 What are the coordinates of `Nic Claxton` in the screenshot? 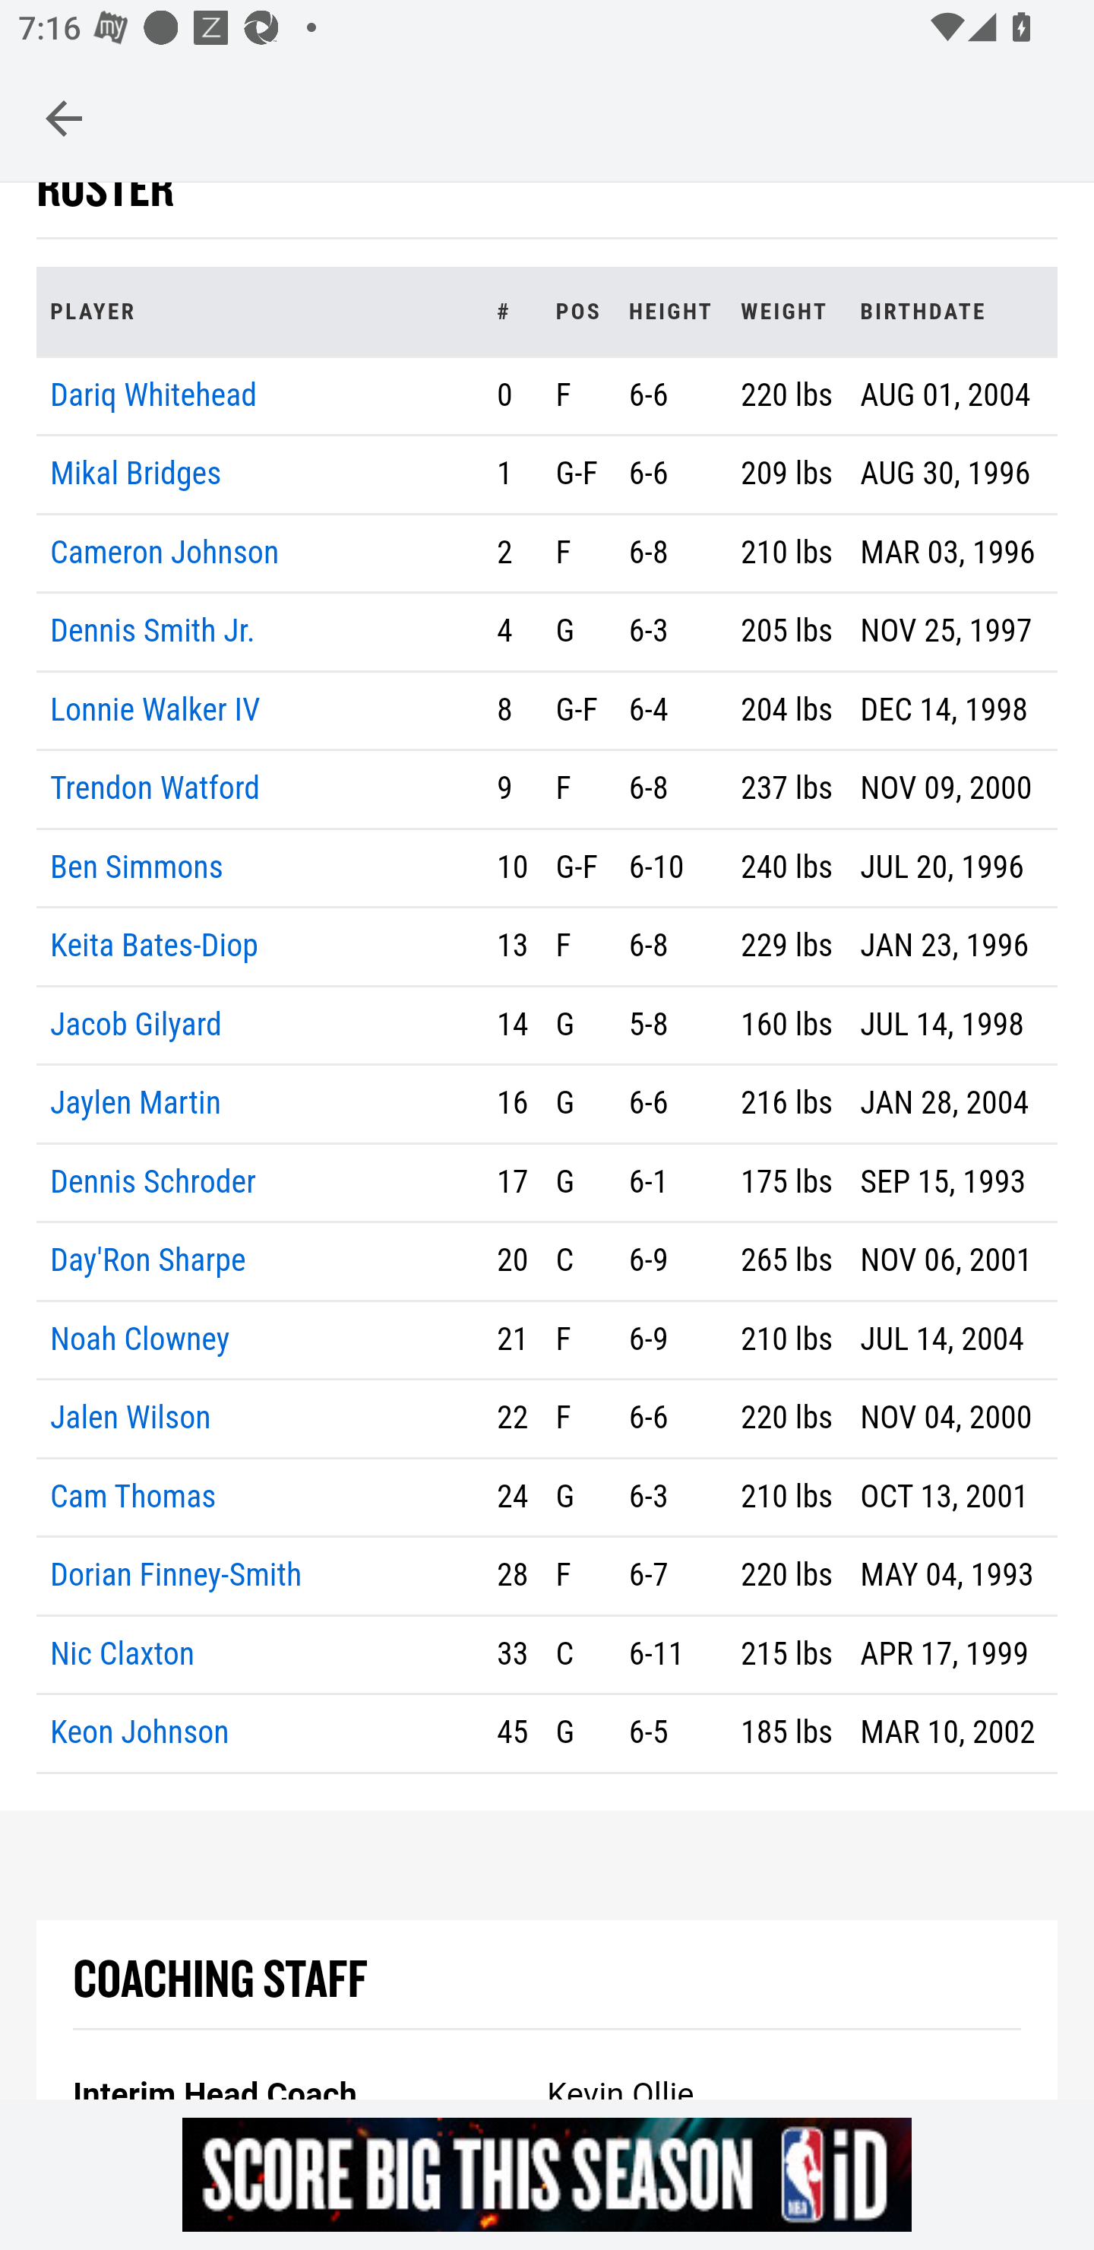 It's located at (123, 1654).